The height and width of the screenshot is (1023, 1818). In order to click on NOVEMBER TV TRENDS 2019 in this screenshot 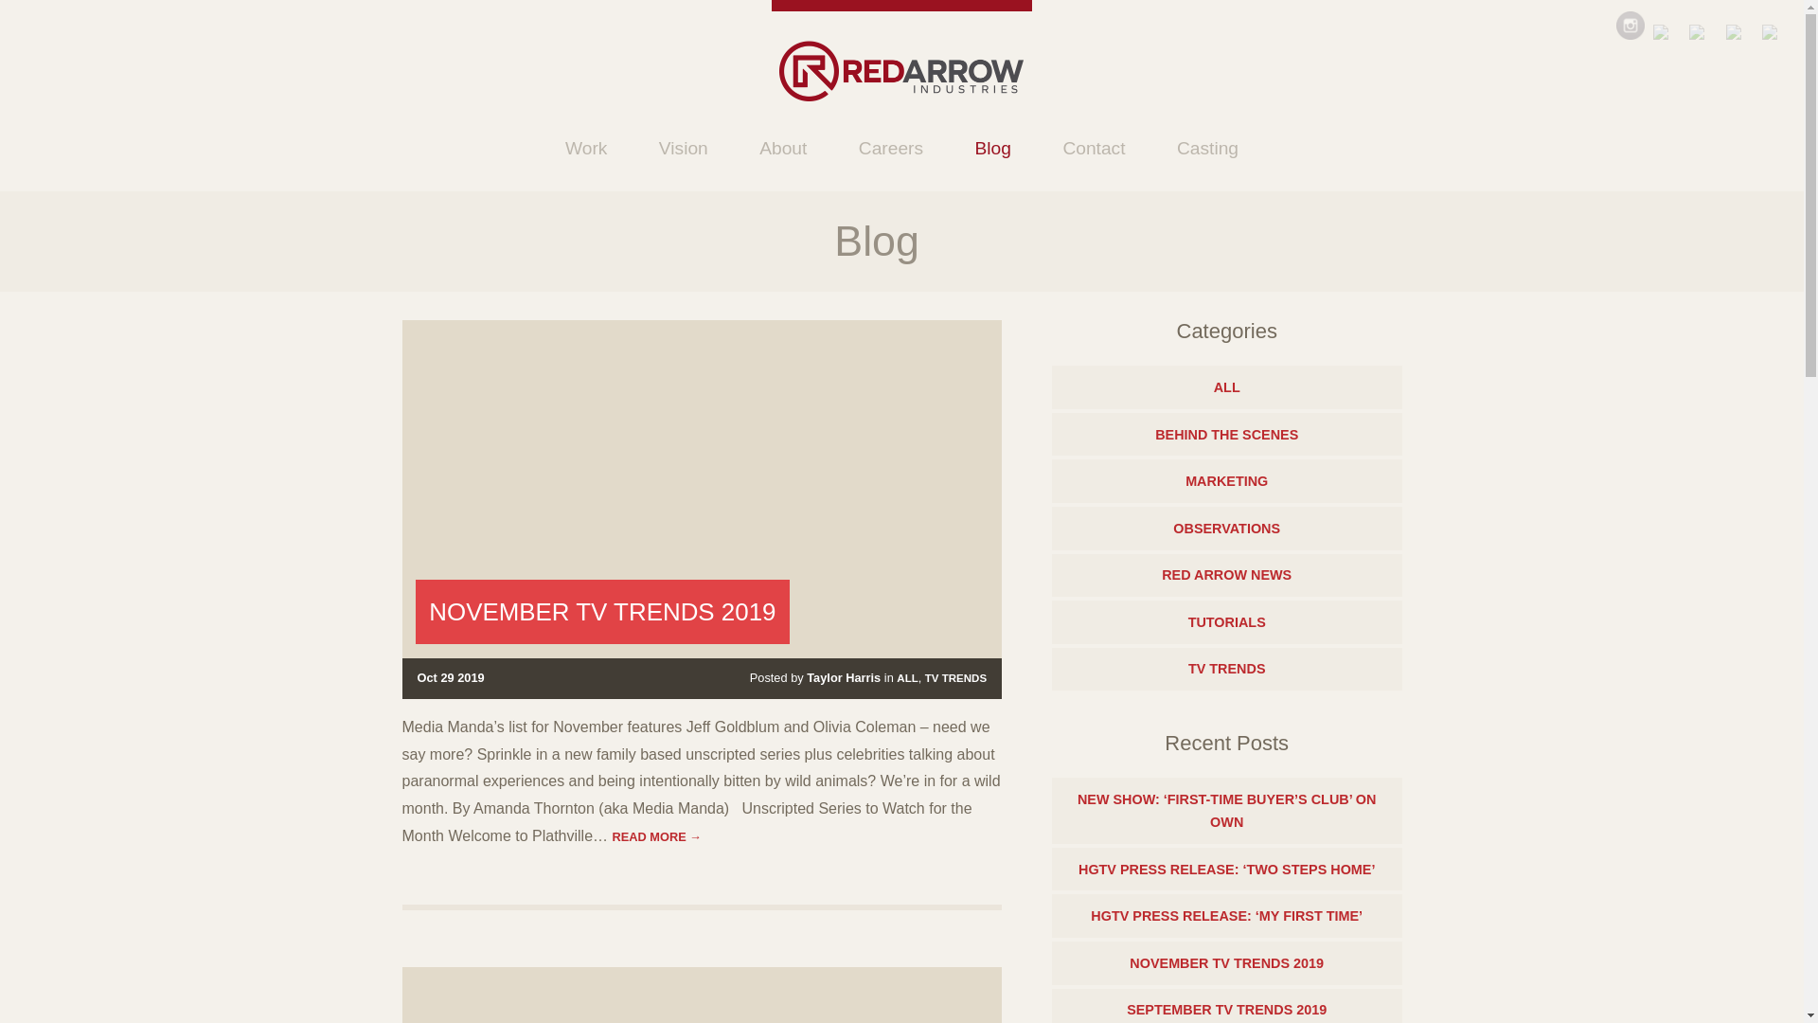, I will do `click(602, 611)`.